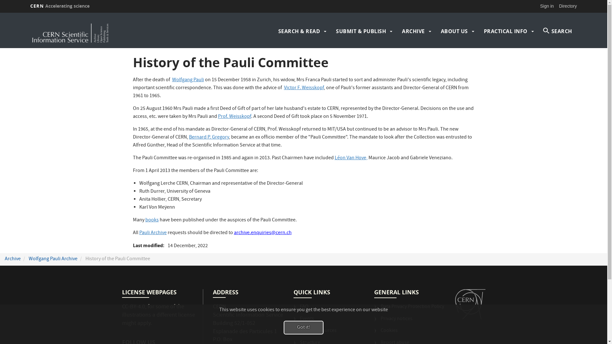 This screenshot has width=612, height=344. I want to click on Prof. Weisskopf, so click(235, 117).